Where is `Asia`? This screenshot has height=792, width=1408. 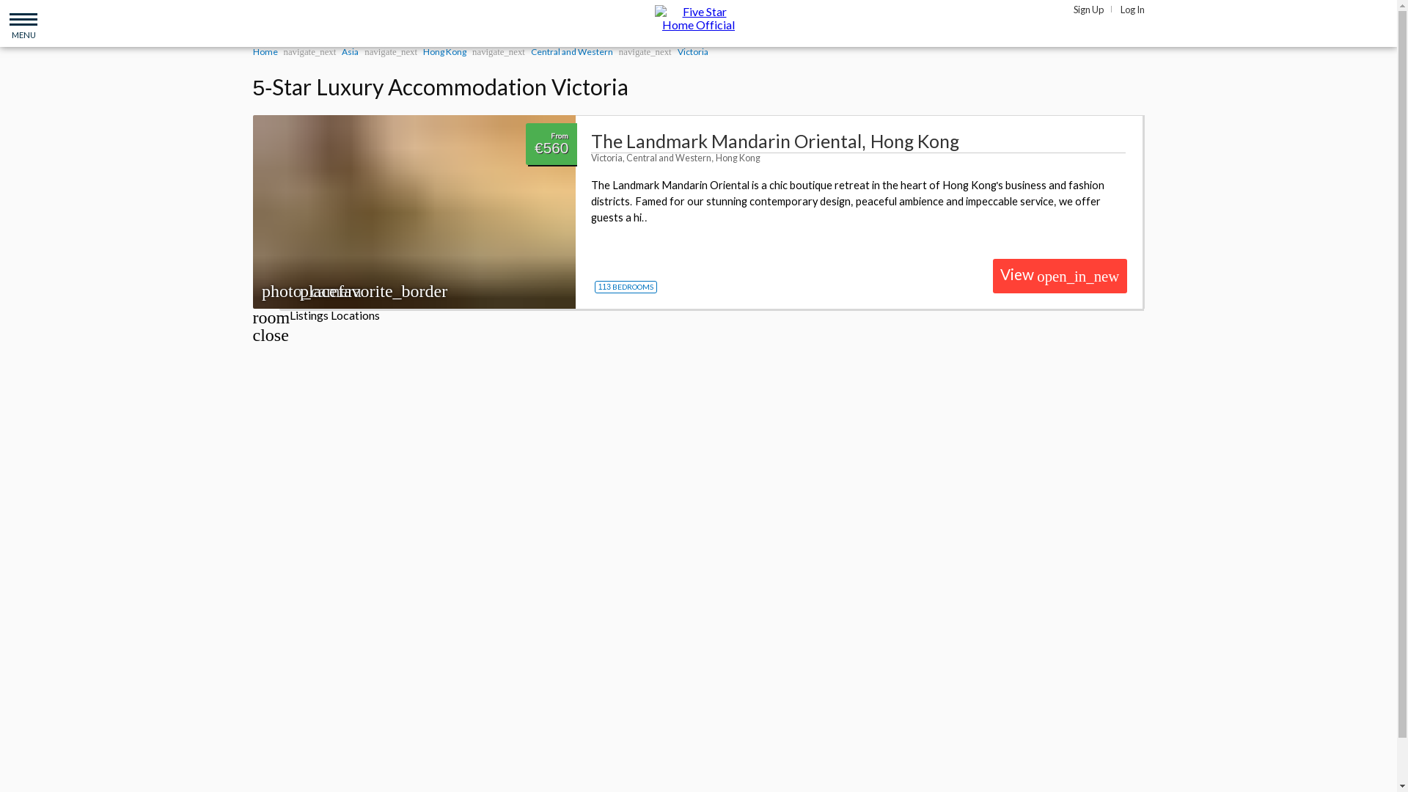 Asia is located at coordinates (351, 51).